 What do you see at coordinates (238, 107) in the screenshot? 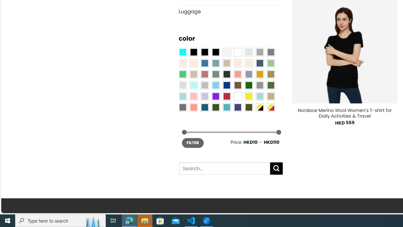
I see `Purple Navy` at bounding box center [238, 107].